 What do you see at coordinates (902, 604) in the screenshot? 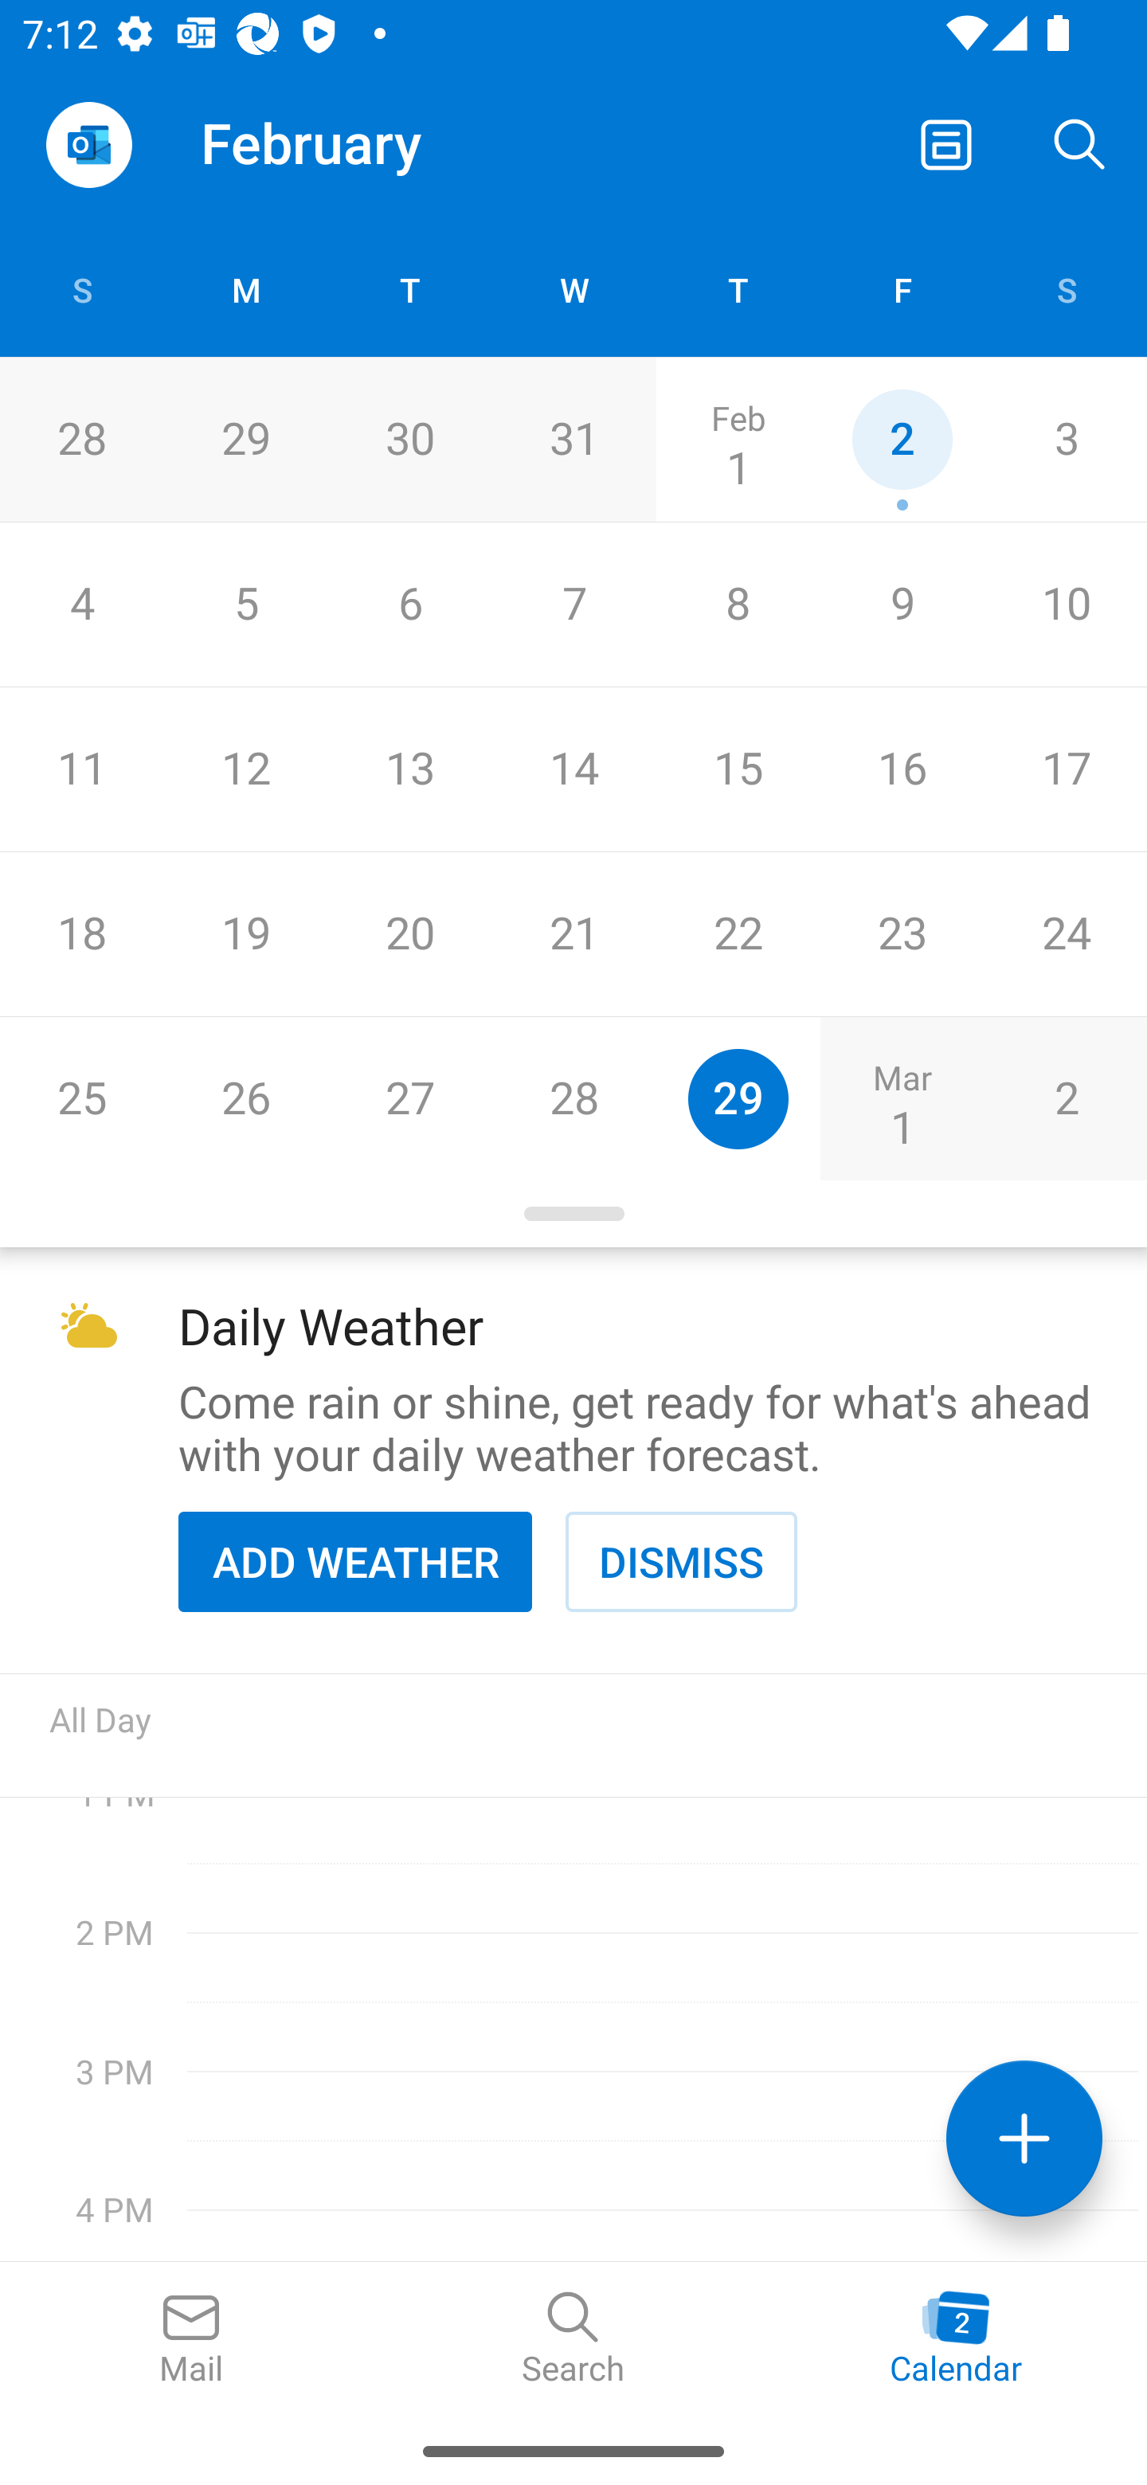
I see `9 Friday, February 9` at bounding box center [902, 604].